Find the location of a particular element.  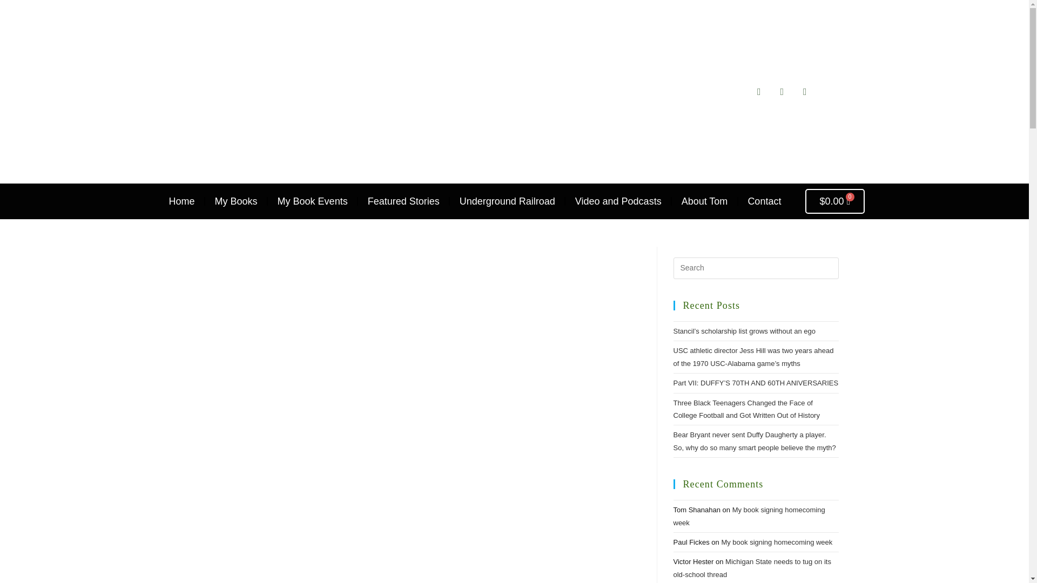

My Books is located at coordinates (235, 201).